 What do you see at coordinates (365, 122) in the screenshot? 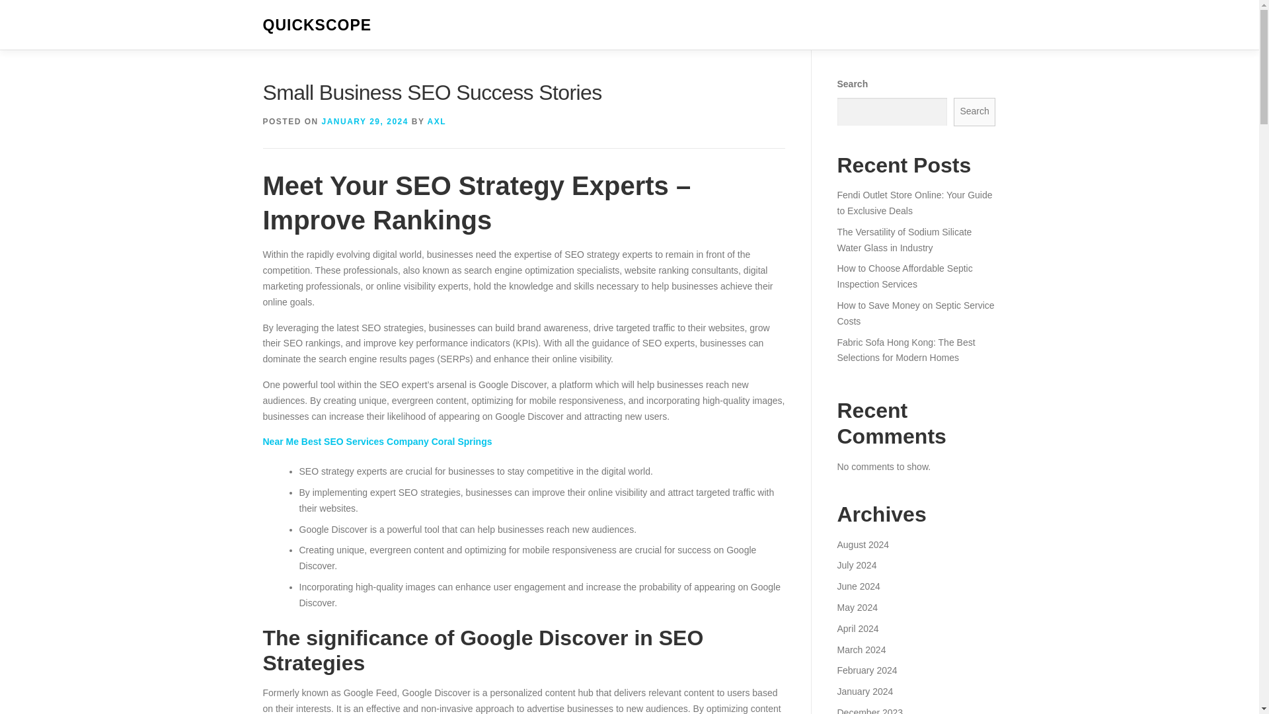
I see `JANUARY 29, 2024` at bounding box center [365, 122].